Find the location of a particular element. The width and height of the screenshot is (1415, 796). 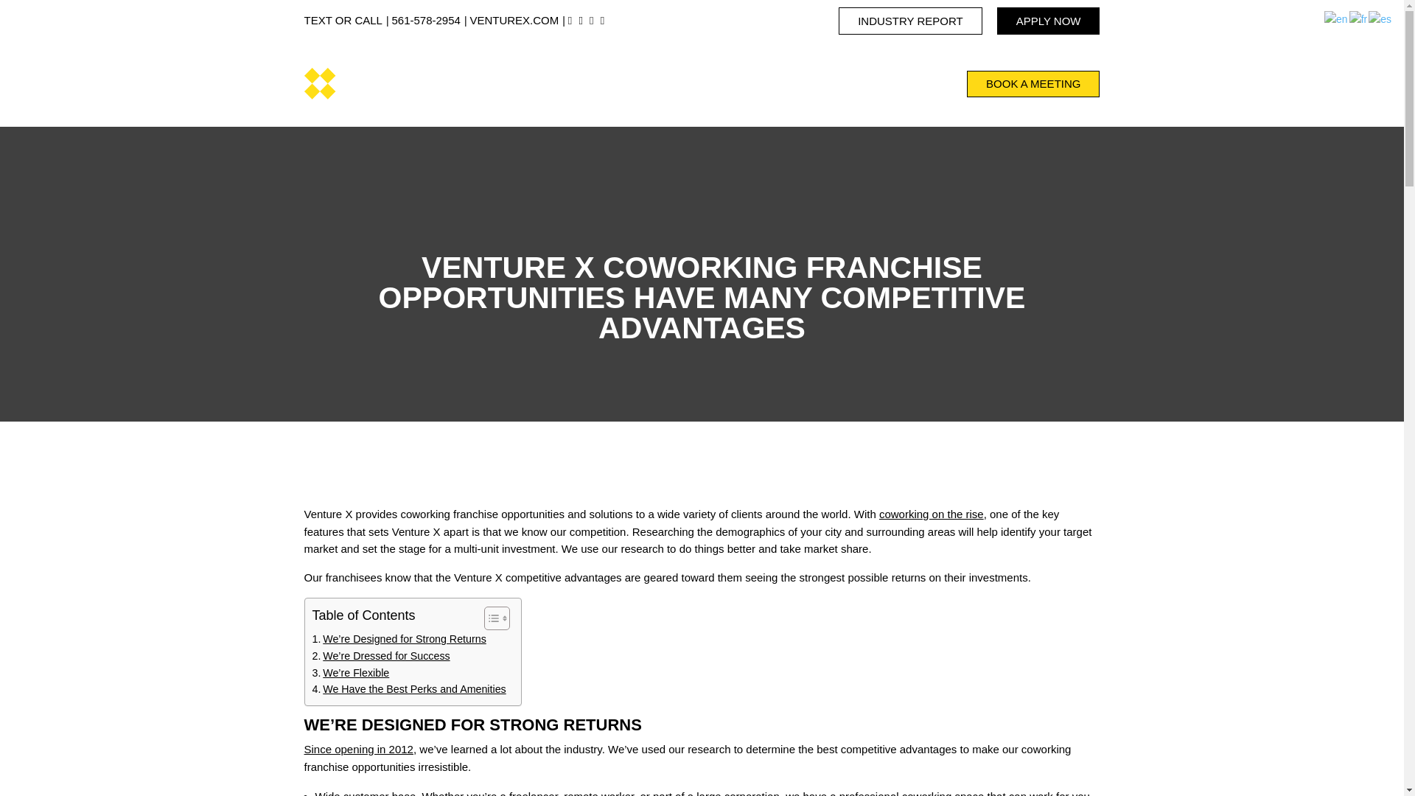

APPLY NOW is located at coordinates (1049, 21).